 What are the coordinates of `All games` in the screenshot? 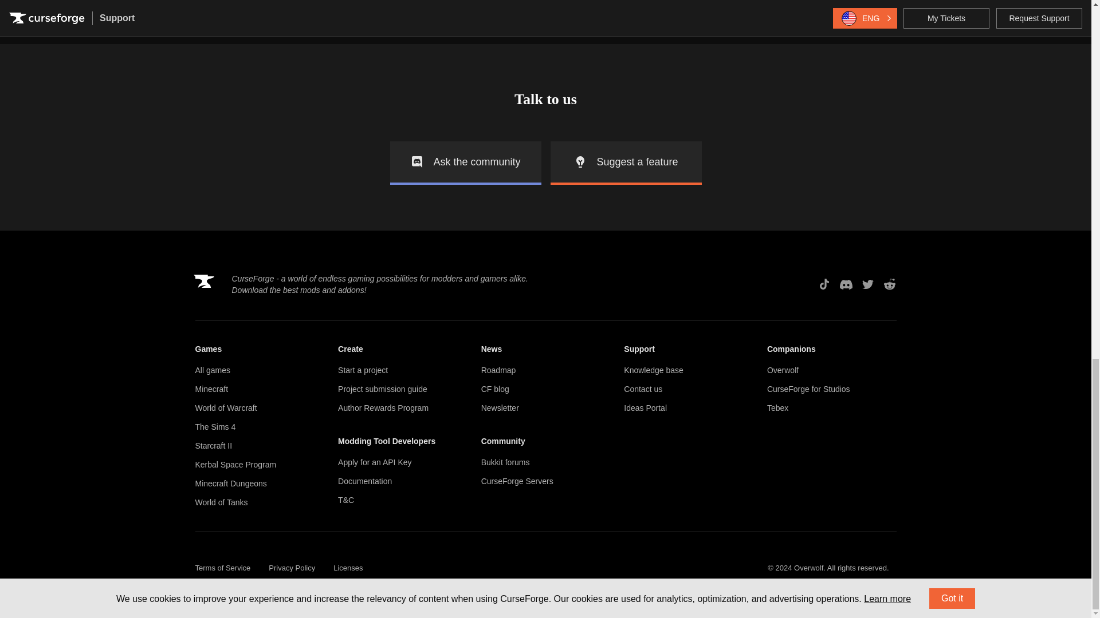 It's located at (259, 370).